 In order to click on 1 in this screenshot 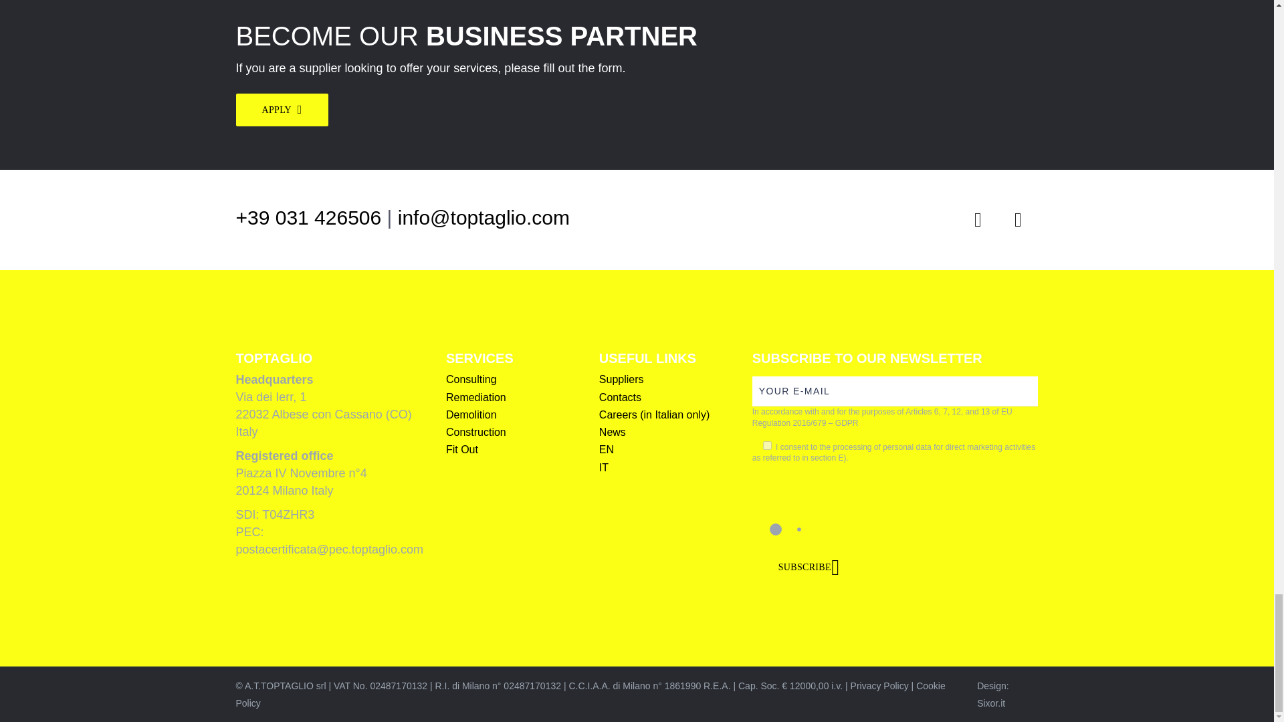, I will do `click(766, 445)`.